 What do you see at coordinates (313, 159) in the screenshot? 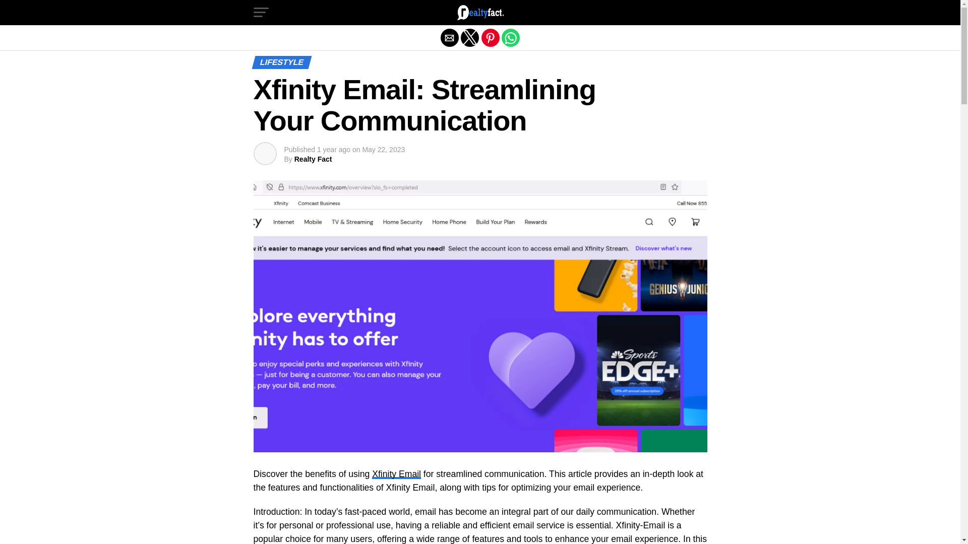
I see `Realty Fact` at bounding box center [313, 159].